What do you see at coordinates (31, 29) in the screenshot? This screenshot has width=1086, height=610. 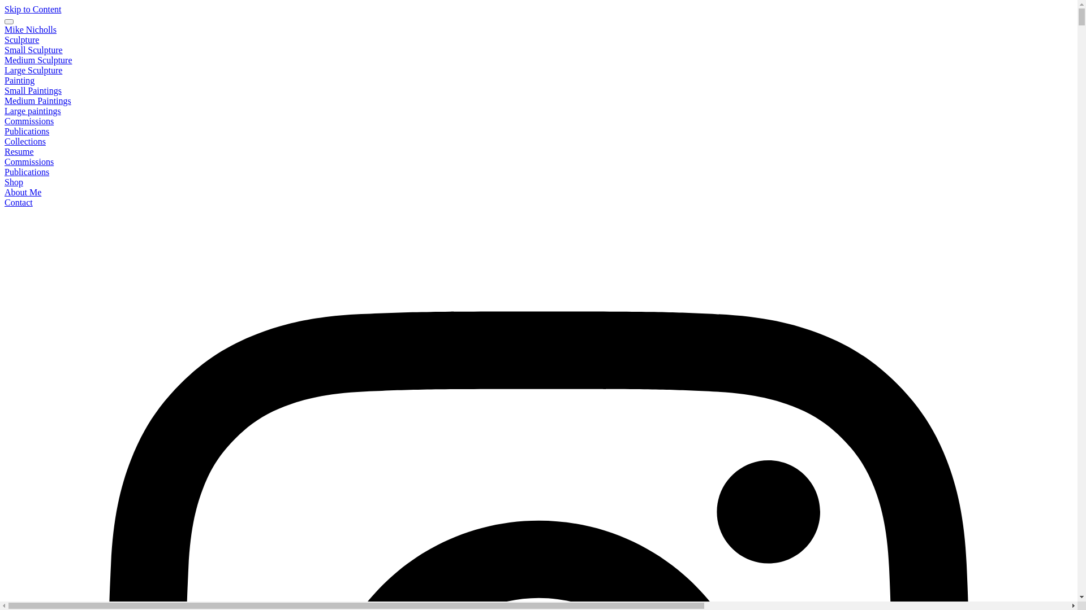 I see `Mike Nicholls` at bounding box center [31, 29].